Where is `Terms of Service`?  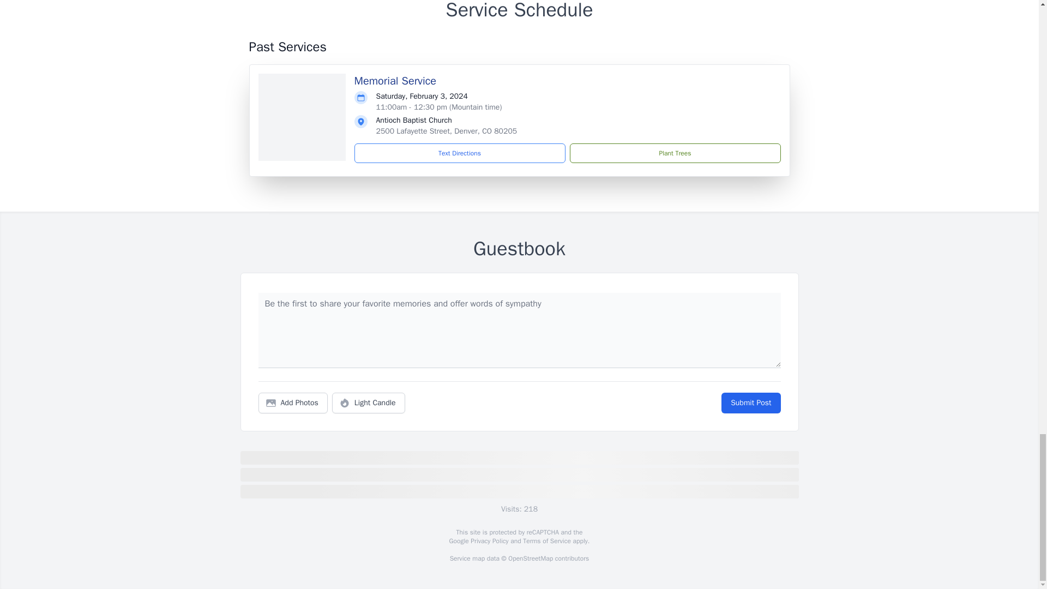 Terms of Service is located at coordinates (546, 541).